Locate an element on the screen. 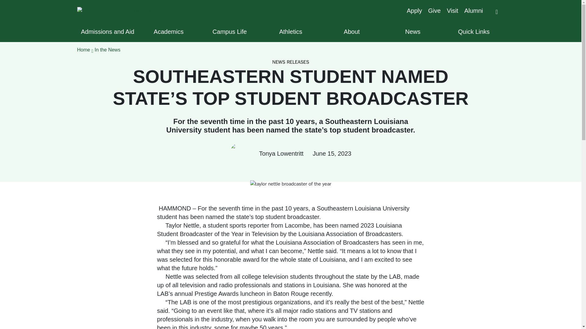  Admissions and Aid is located at coordinates (107, 31).